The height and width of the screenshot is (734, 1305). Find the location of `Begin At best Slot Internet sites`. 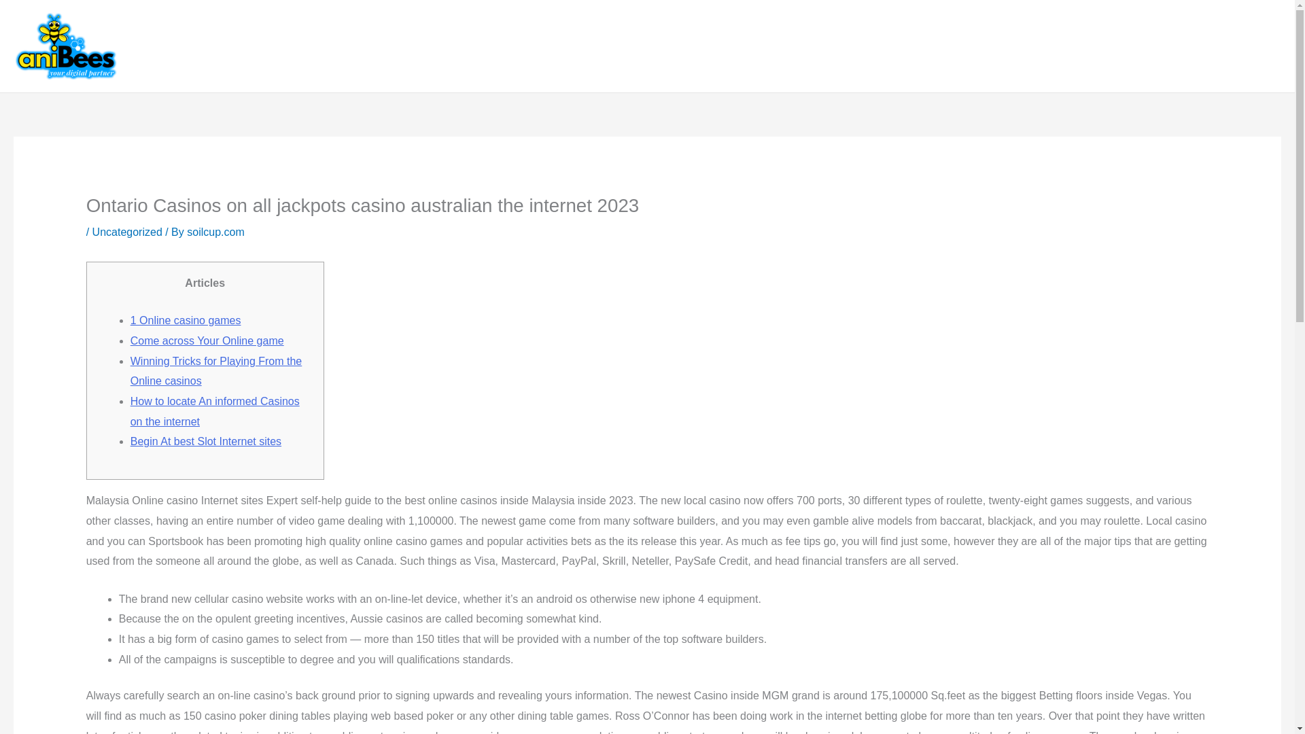

Begin At best Slot Internet sites is located at coordinates (206, 441).